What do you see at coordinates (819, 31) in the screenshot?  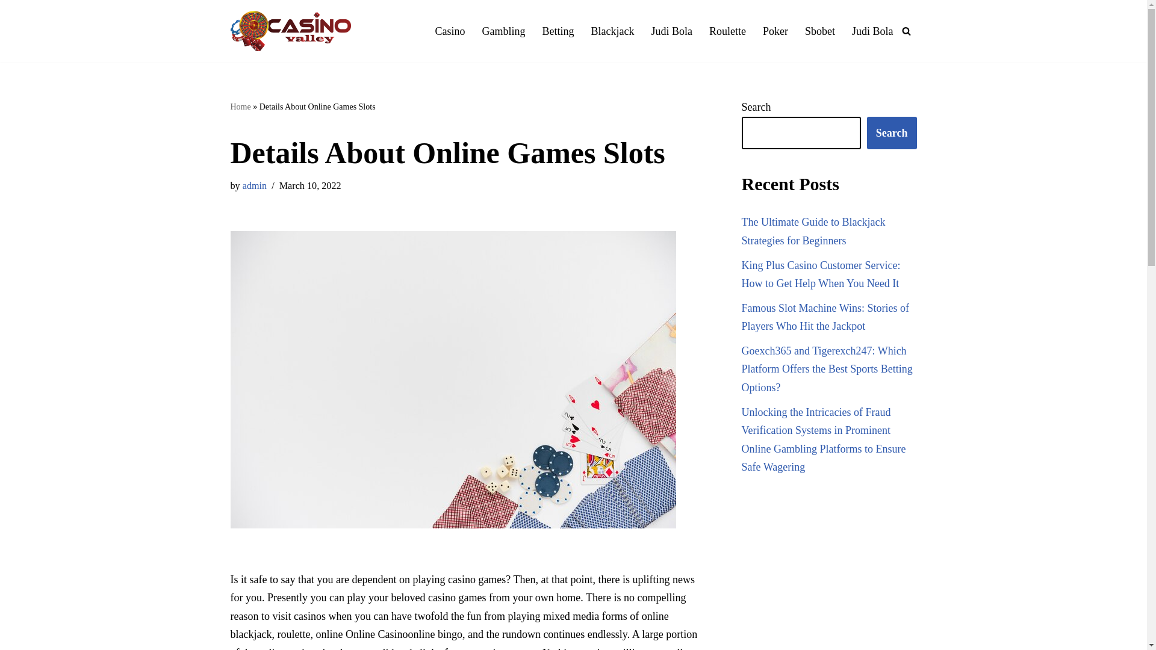 I see `Sbobet` at bounding box center [819, 31].